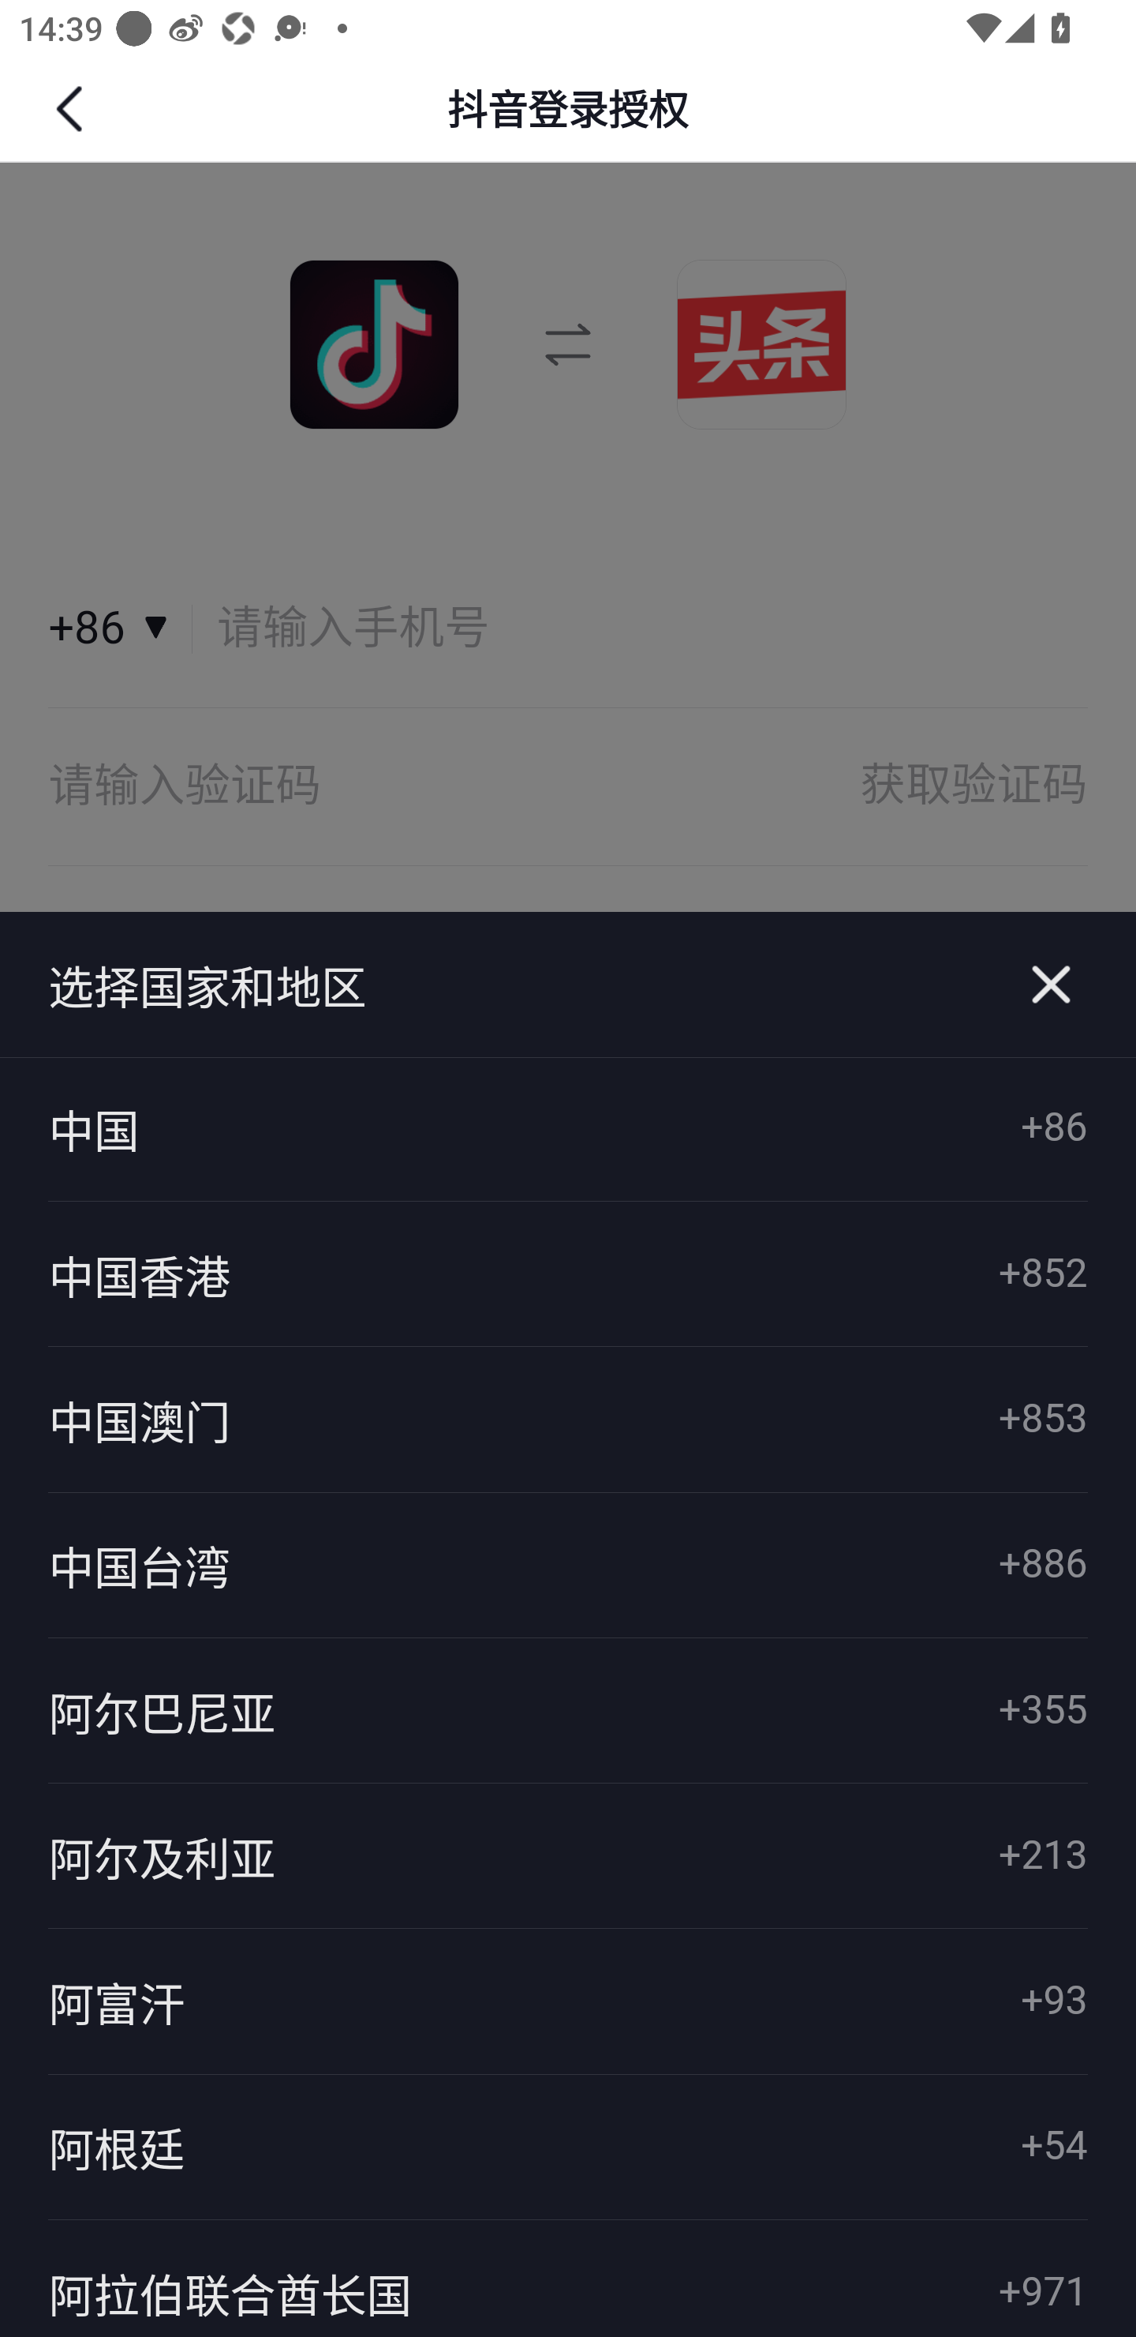  Describe the element at coordinates (1051, 985) in the screenshot. I see `关闭` at that location.